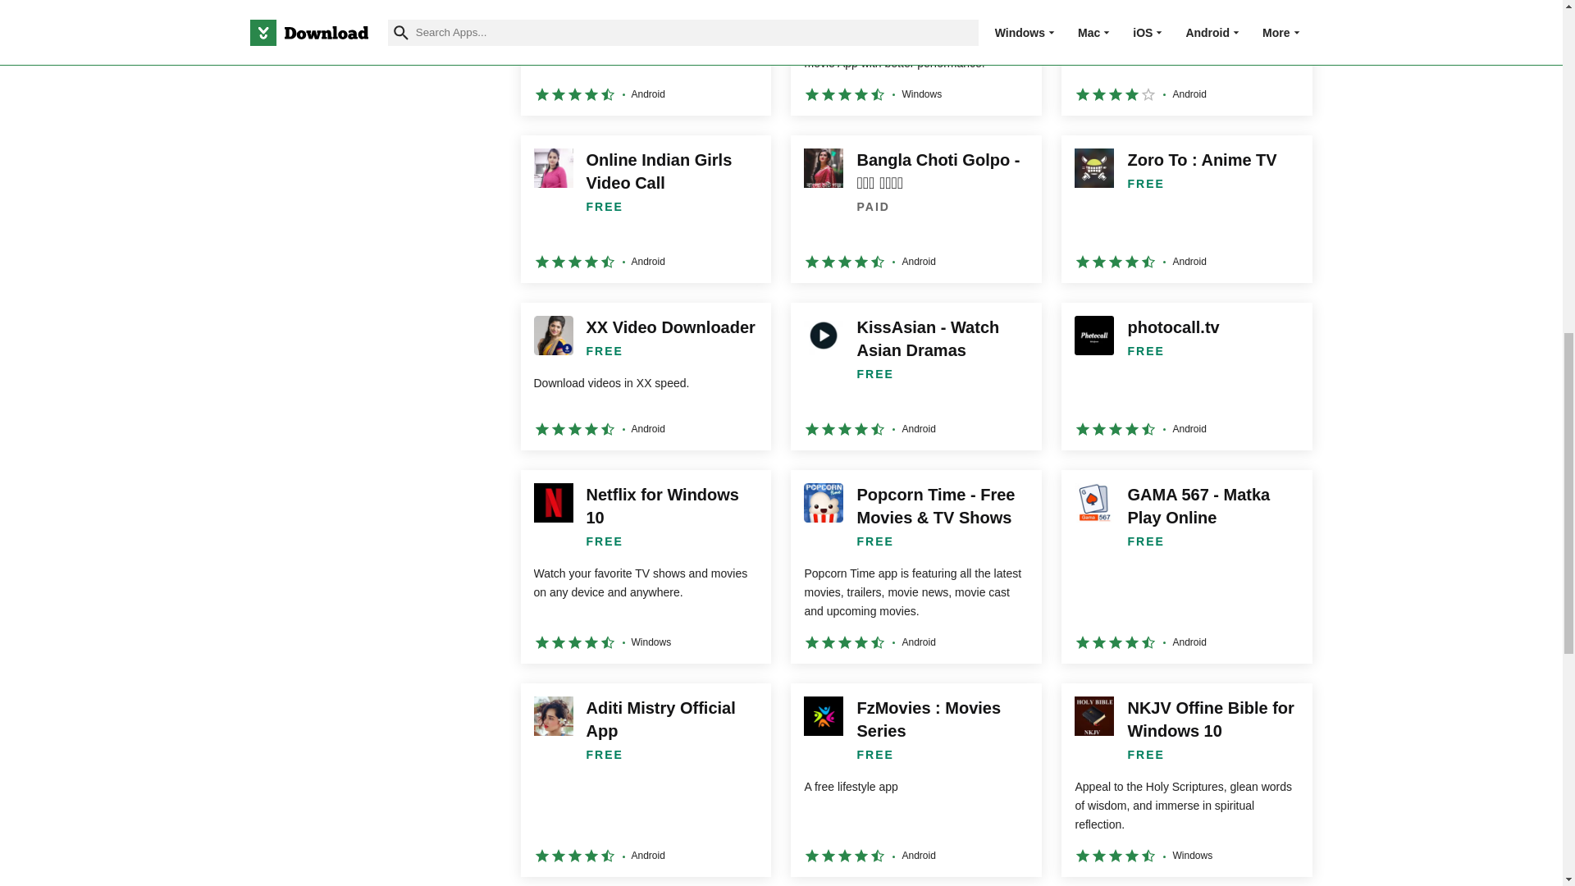 The width and height of the screenshot is (1575, 886). Describe the element at coordinates (915, 376) in the screenshot. I see `KissAsian - Watch Asian Dramas` at that location.